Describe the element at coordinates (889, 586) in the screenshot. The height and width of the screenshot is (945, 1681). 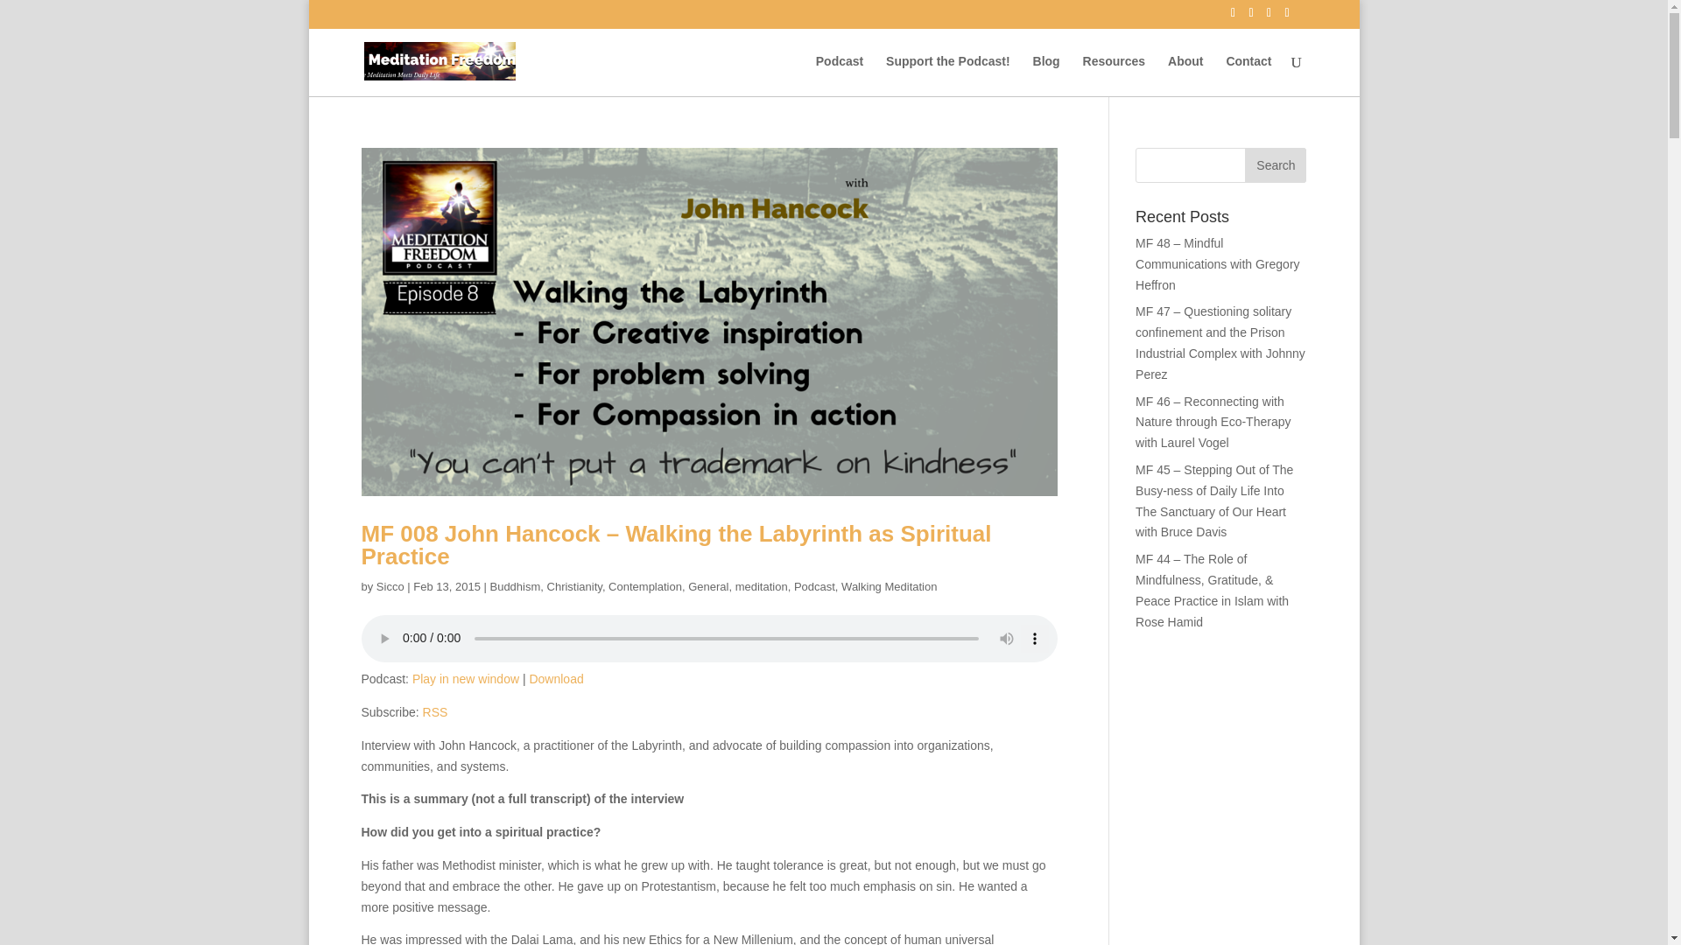
I see `Walking Meditation` at that location.